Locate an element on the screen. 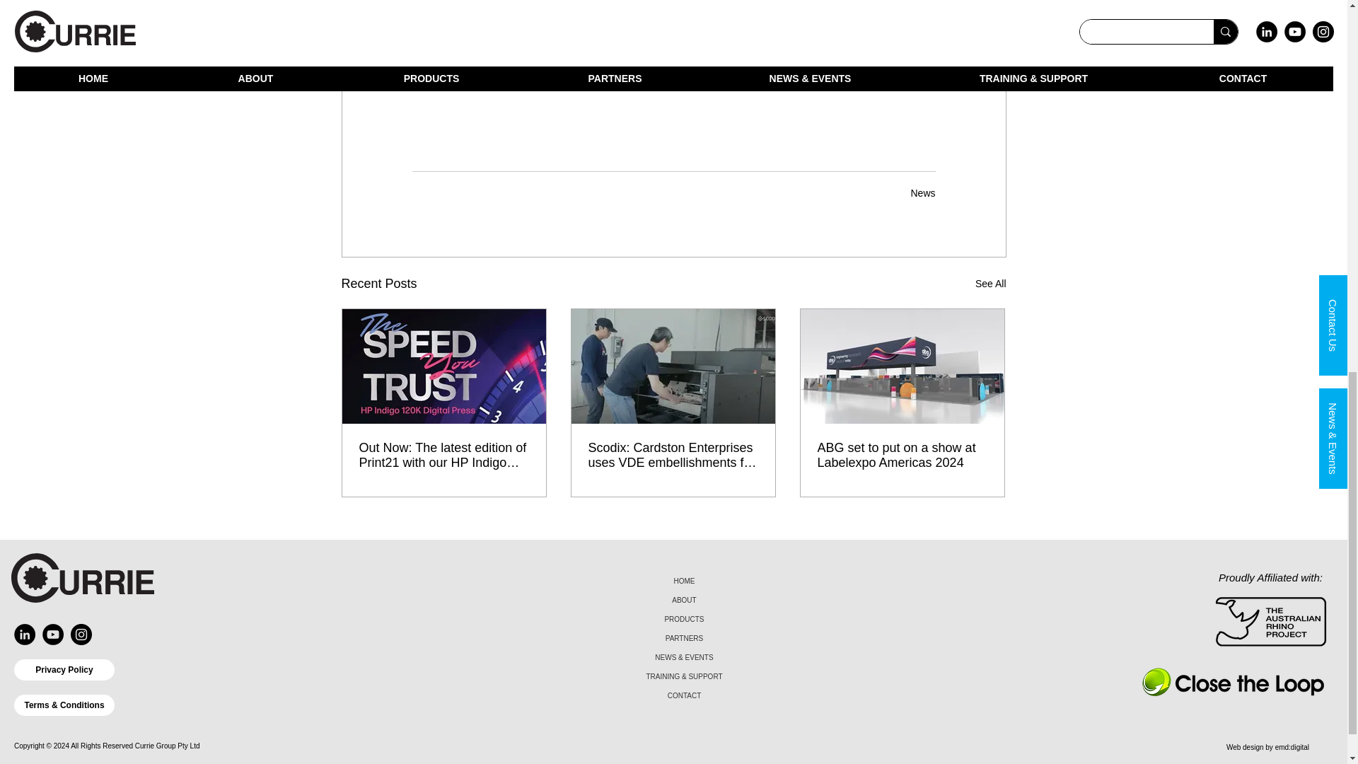 The width and height of the screenshot is (1358, 764). ABG set to put on a show at Labelexpo Americas 2024 is located at coordinates (902, 456).